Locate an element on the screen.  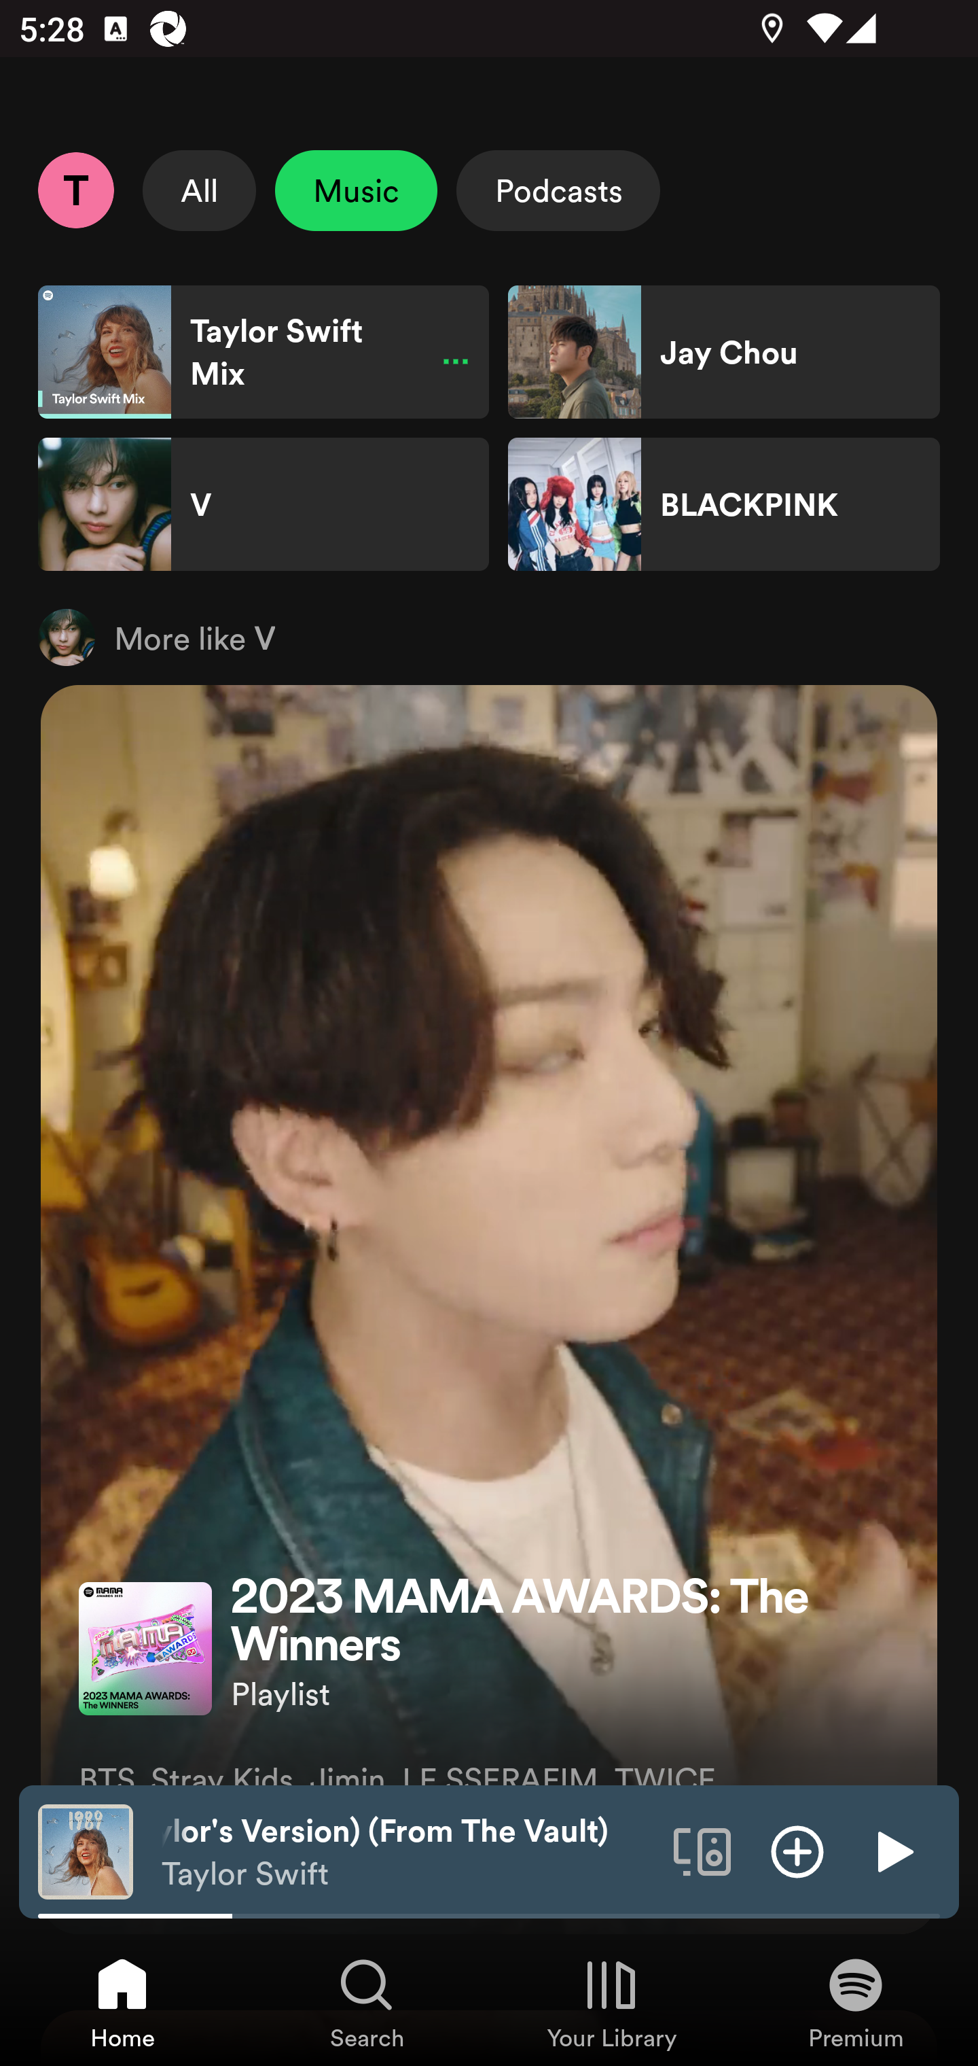
Your Library, Tab 3 of 4 Your Library Your Library is located at coordinates (611, 2002).